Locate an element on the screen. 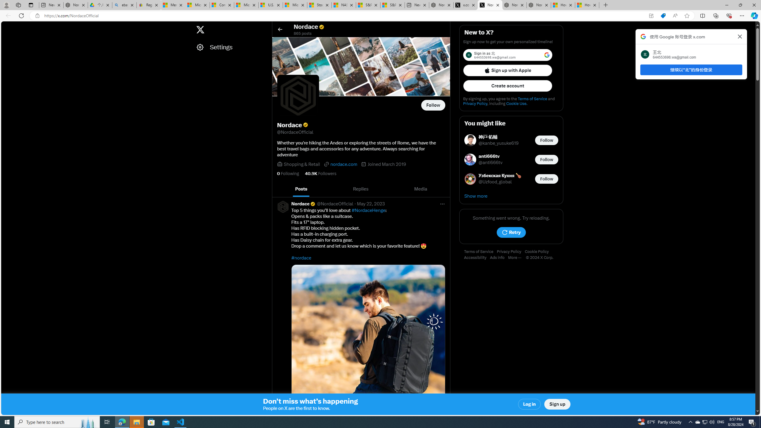  x.com/NordaceOfficial is located at coordinates (421, 5).